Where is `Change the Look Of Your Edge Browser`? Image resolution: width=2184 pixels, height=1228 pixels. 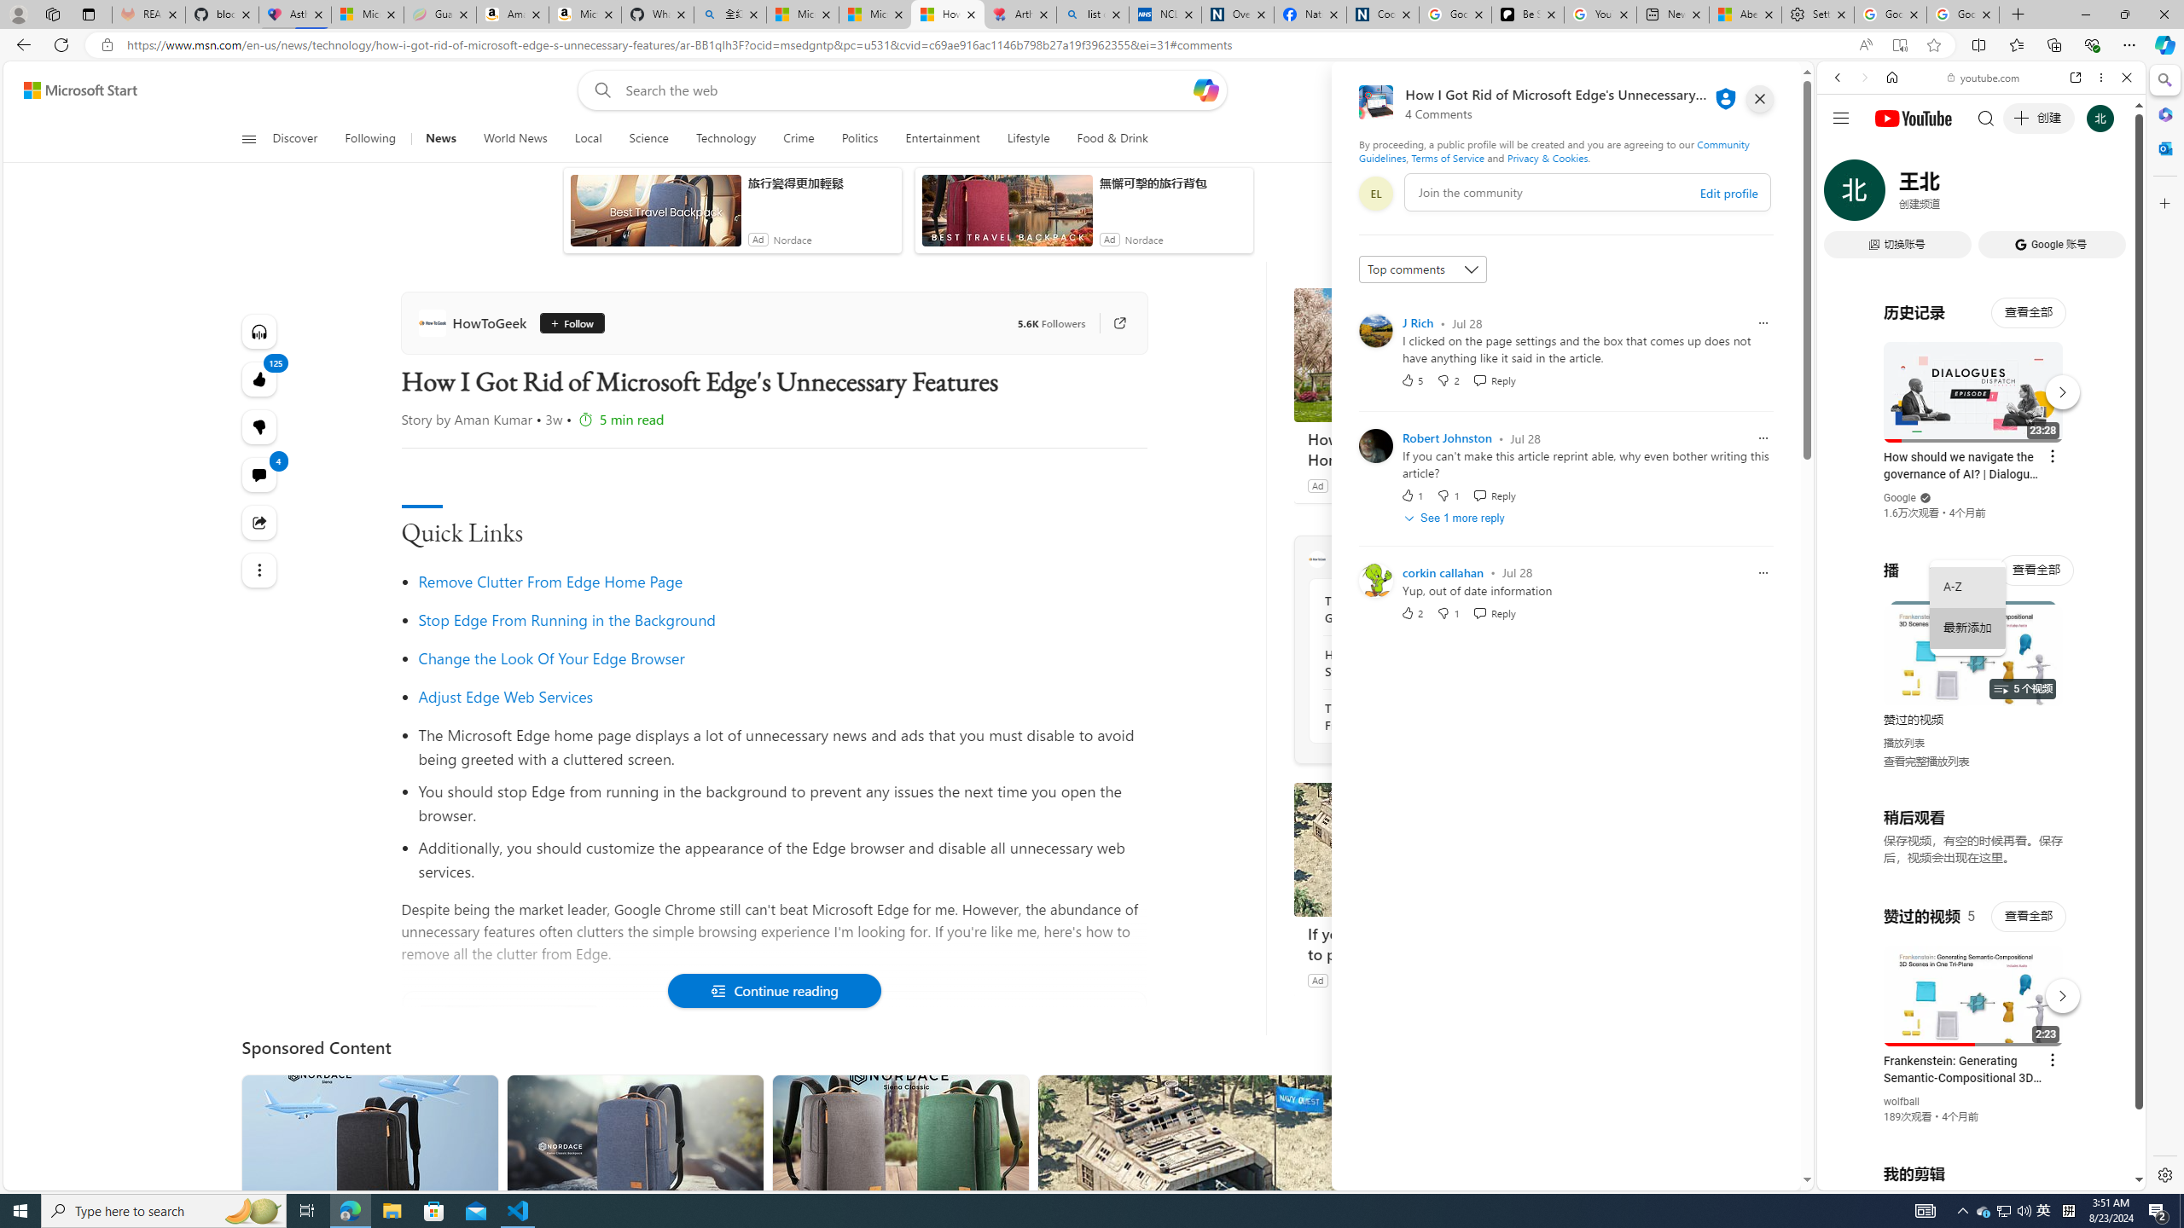 Change the Look Of Your Edge Browser is located at coordinates (551, 658).